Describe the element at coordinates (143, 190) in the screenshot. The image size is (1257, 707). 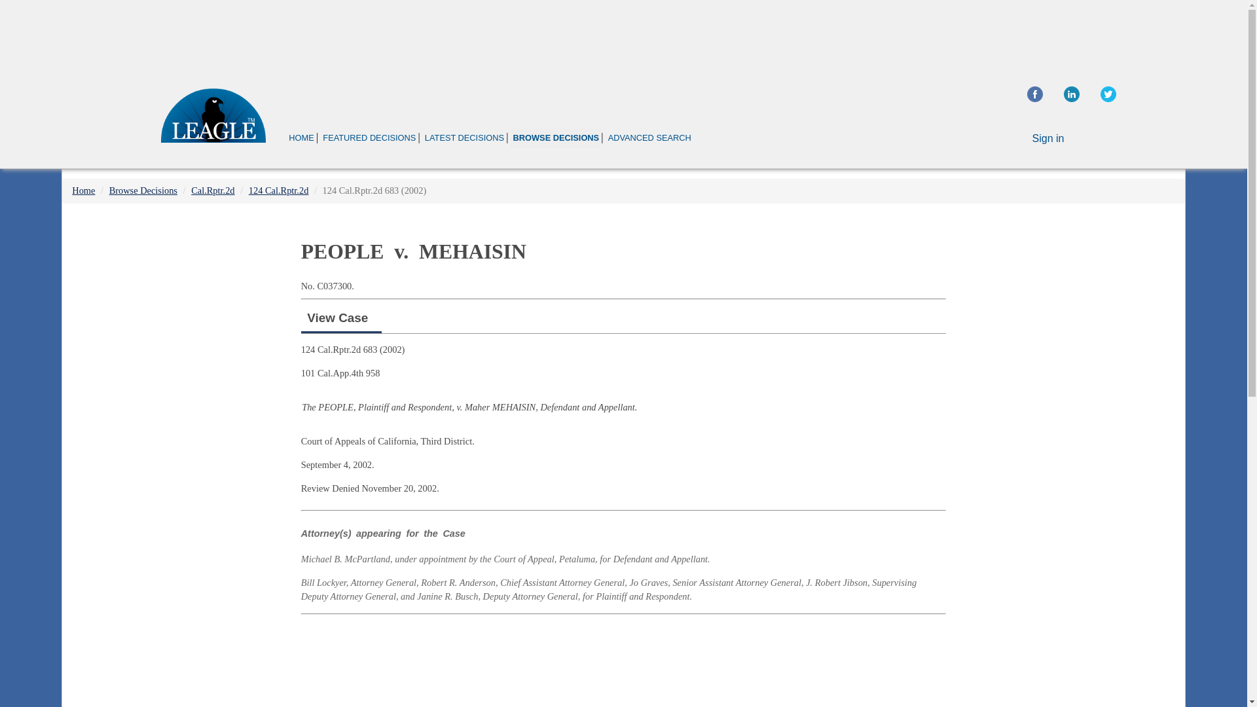
I see `Browse Decisions` at that location.